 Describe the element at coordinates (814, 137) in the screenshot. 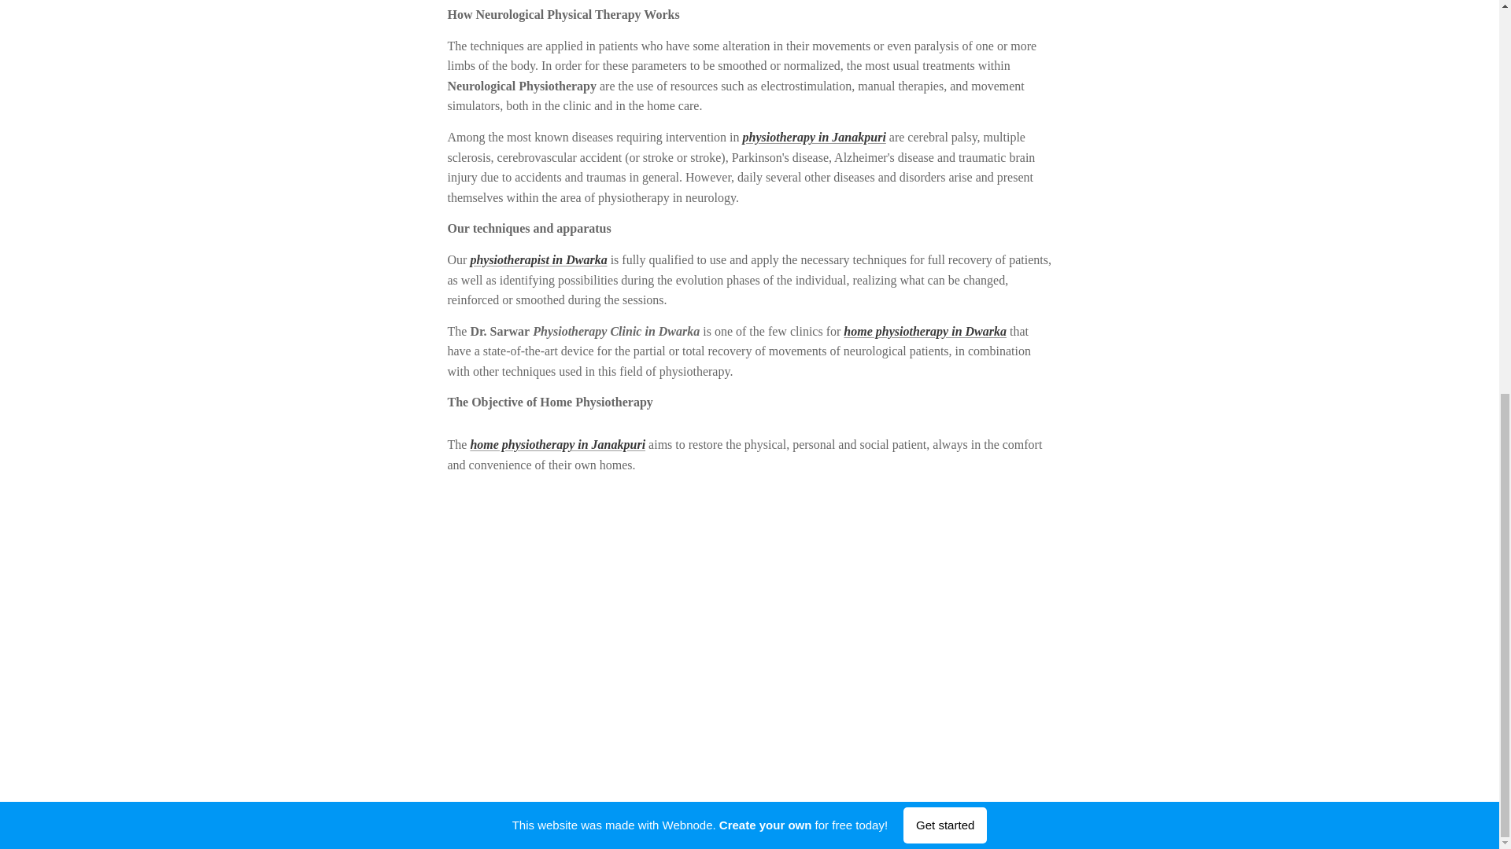

I see `physiotherapy in Janakpuri` at that location.